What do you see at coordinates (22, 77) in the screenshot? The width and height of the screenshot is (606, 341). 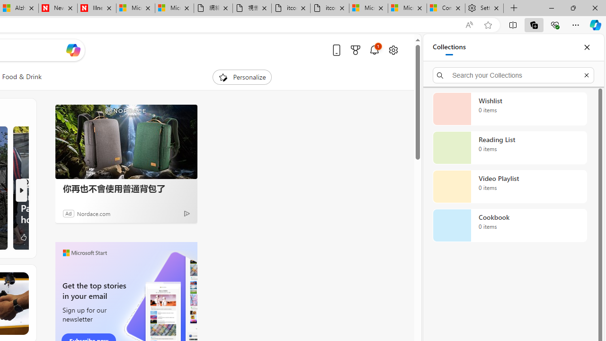 I see `Food & Drink` at bounding box center [22, 77].